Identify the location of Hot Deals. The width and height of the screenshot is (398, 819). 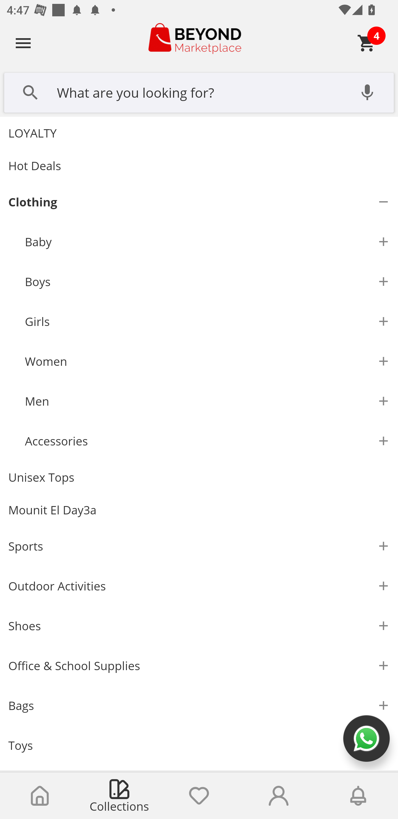
(199, 165).